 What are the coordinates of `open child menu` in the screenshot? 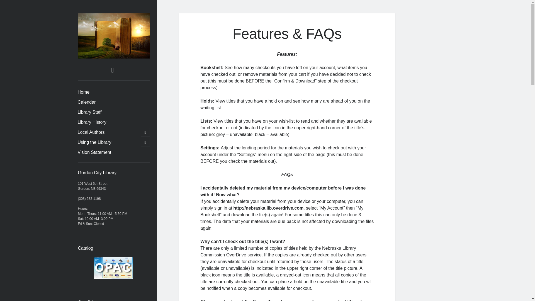 It's located at (145, 132).